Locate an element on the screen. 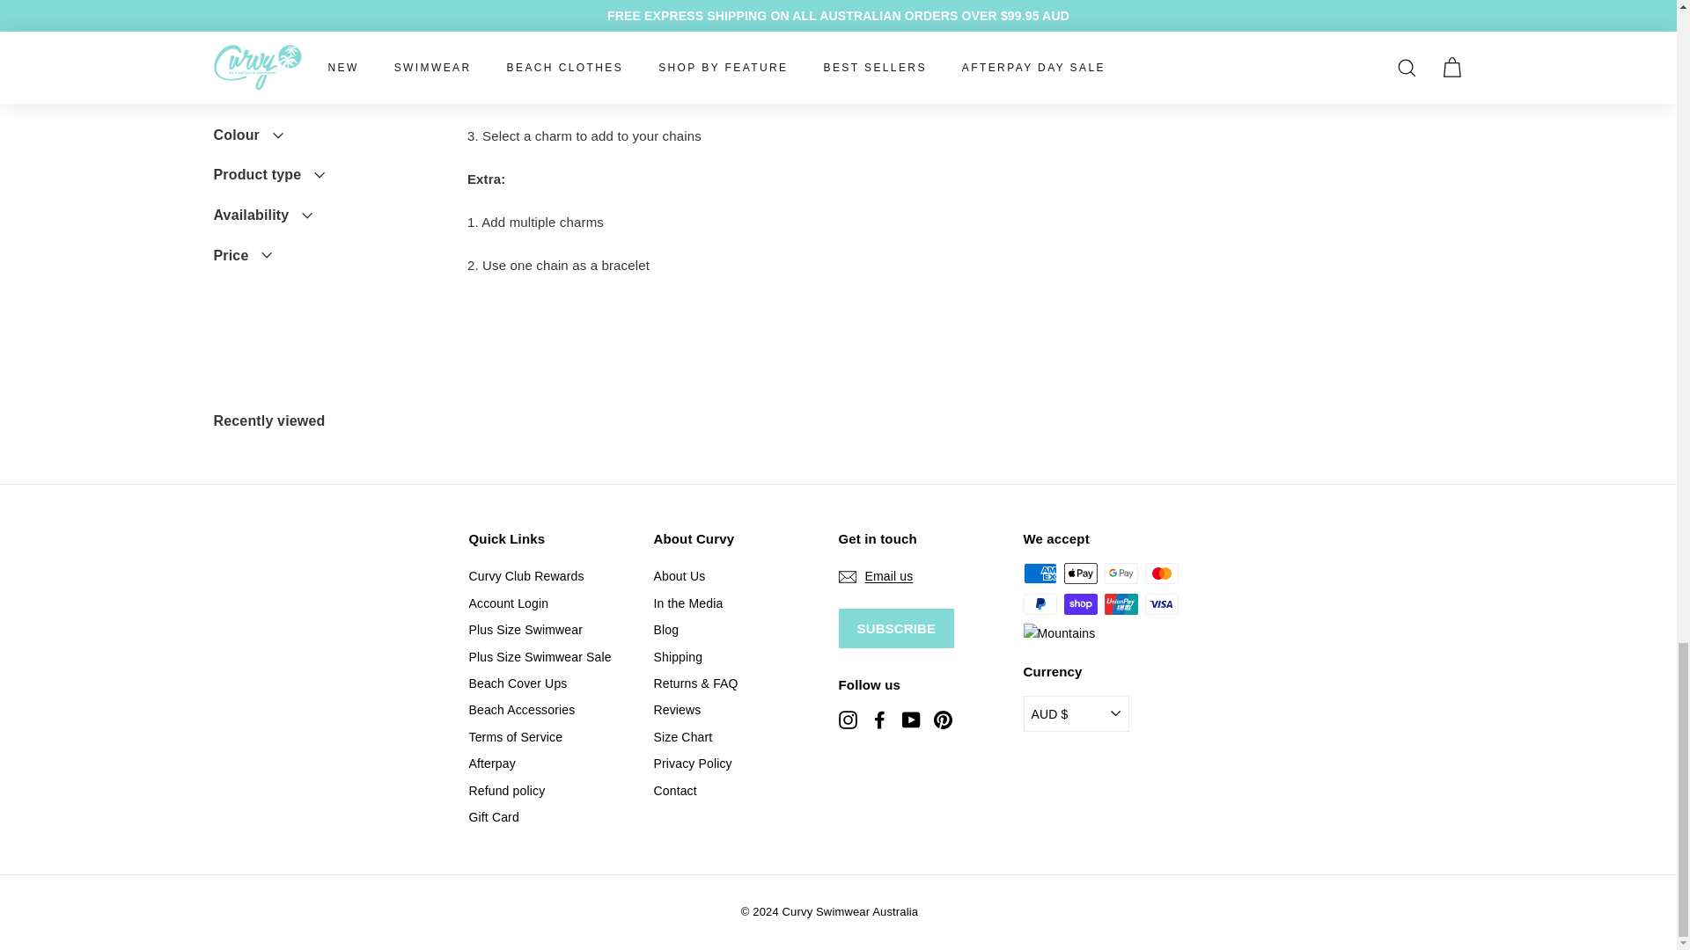  American Express is located at coordinates (1039, 574).